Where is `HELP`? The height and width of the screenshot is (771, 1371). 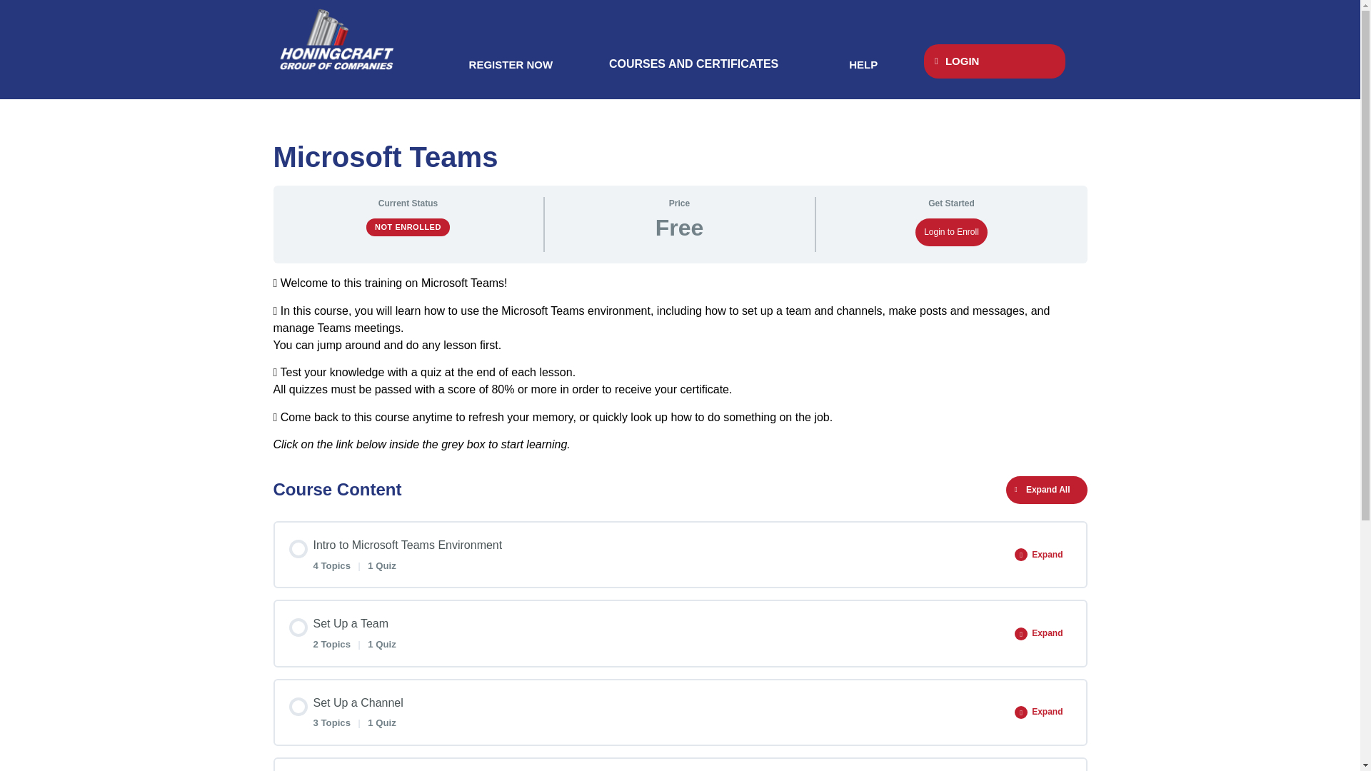
HELP is located at coordinates (863, 64).